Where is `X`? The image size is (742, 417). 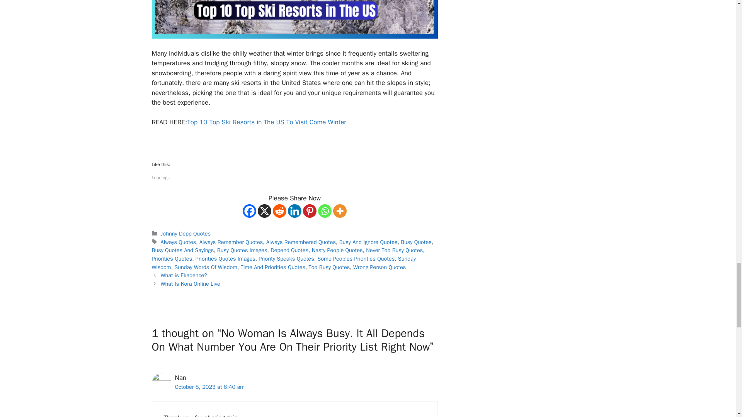
X is located at coordinates (264, 211).